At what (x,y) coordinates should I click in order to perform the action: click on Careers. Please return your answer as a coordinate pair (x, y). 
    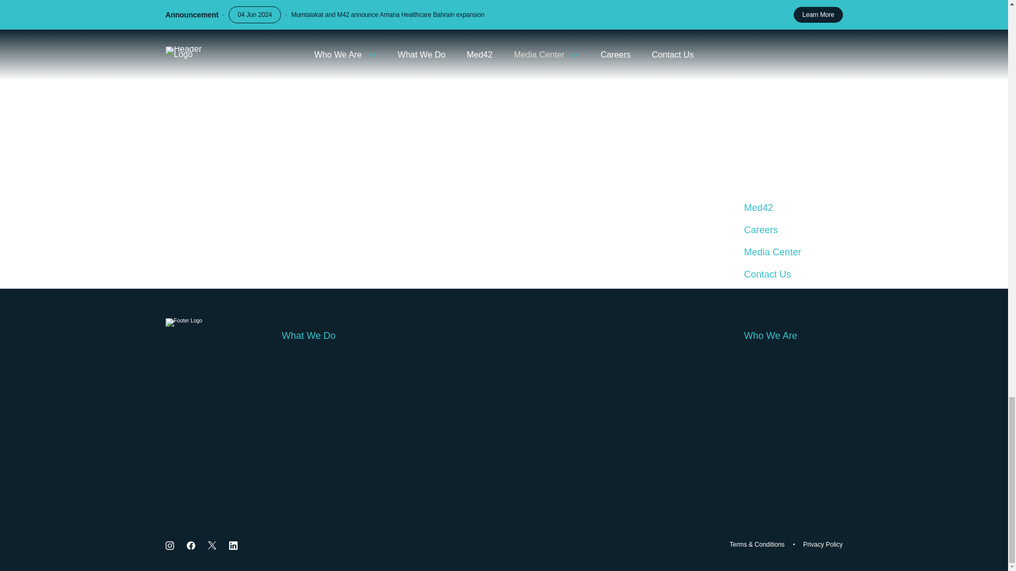
    Looking at the image, I should click on (793, 229).